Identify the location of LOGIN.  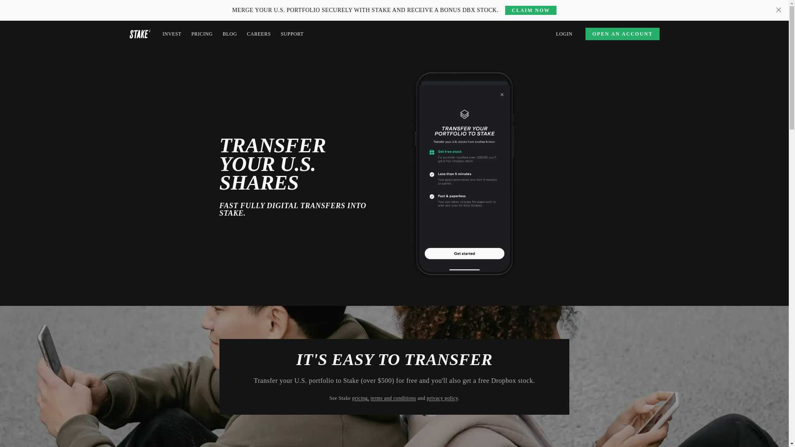
(564, 34).